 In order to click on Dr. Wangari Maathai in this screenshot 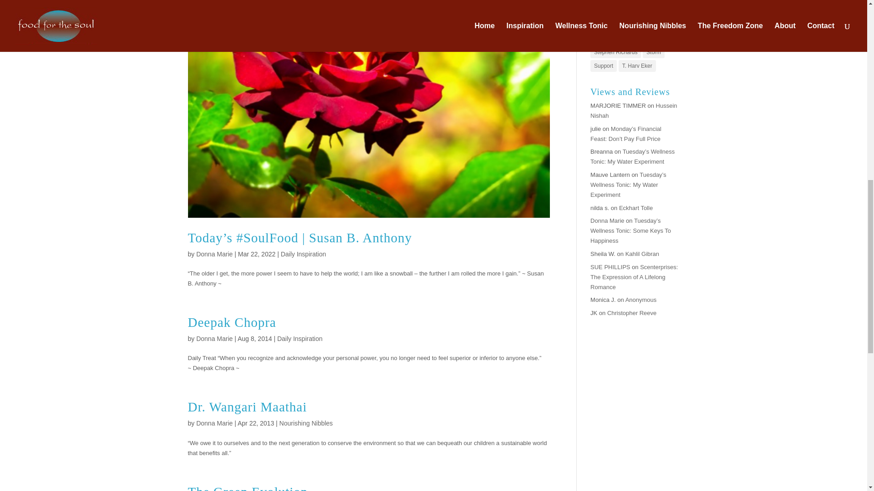, I will do `click(247, 407)`.